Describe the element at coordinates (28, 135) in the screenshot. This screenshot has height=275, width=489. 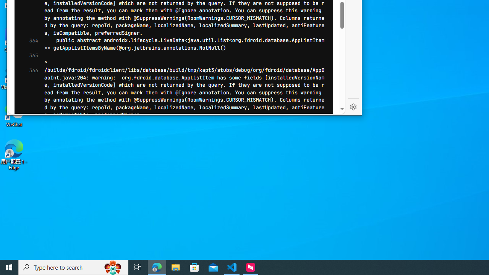
I see `442` at that location.